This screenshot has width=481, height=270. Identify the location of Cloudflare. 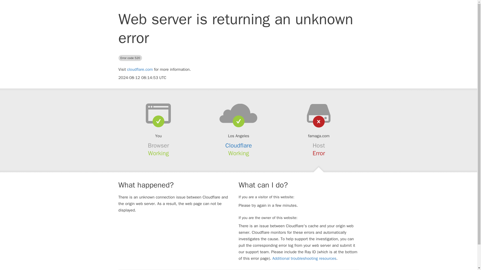
(239, 145).